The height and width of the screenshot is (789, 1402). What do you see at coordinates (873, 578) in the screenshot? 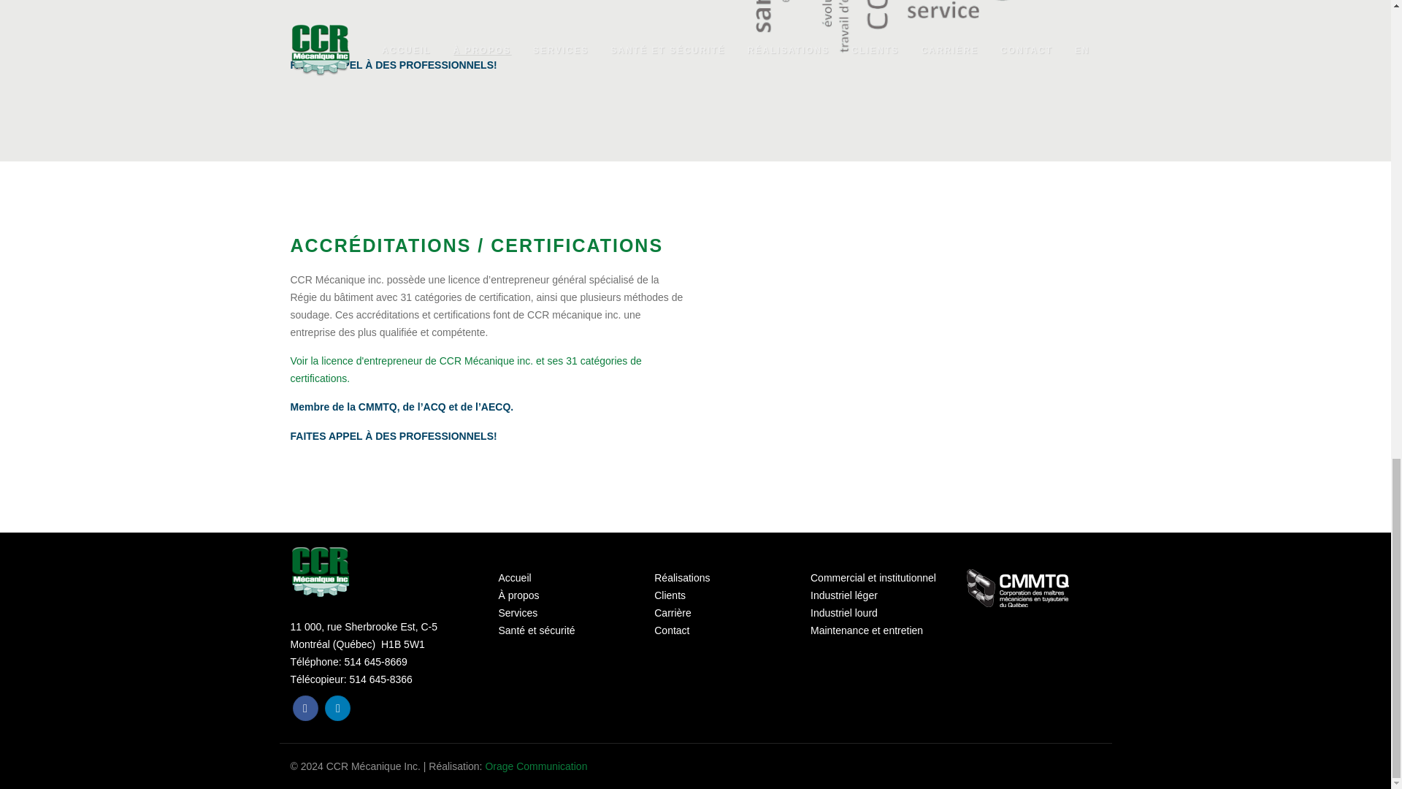
I see `Commercial et institutionnel` at bounding box center [873, 578].